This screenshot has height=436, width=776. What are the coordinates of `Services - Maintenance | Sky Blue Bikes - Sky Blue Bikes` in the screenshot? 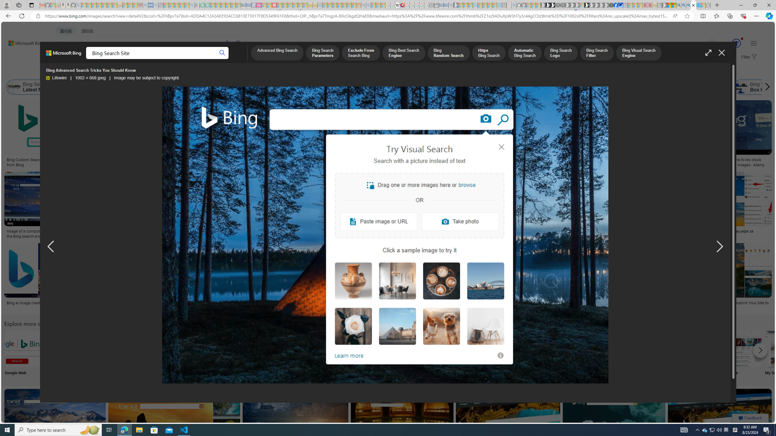 It's located at (698, 5).